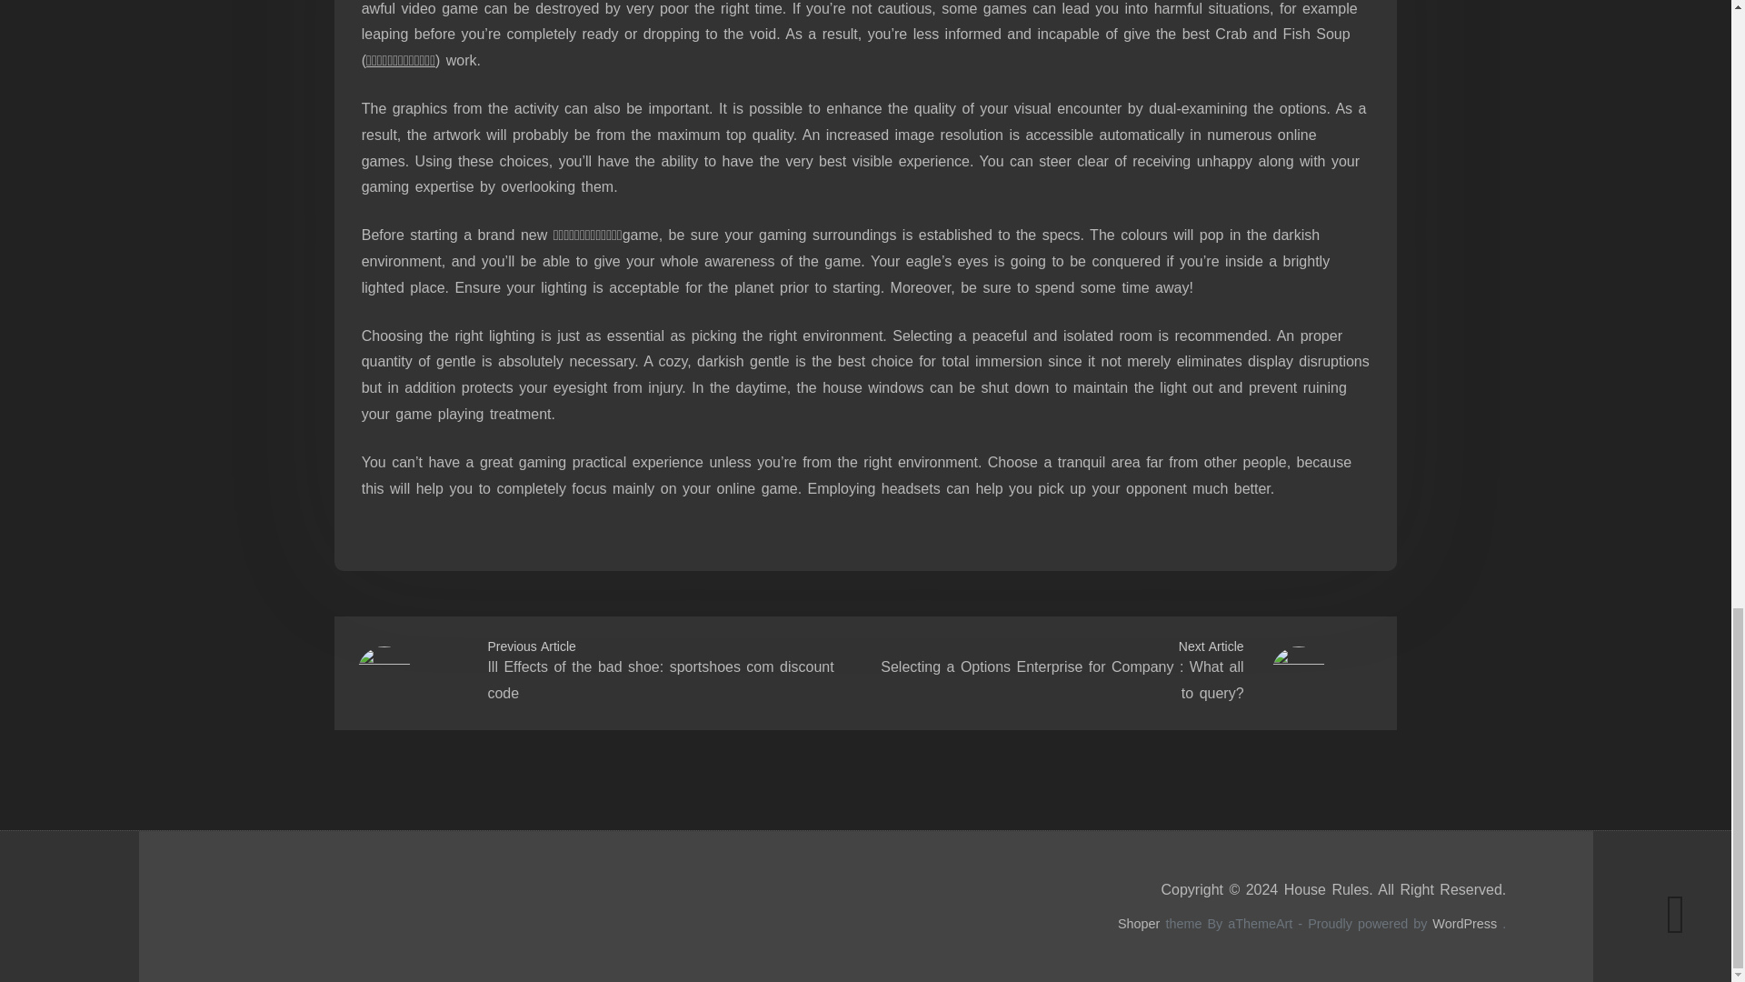 Image resolution: width=1745 pixels, height=982 pixels. Describe the element at coordinates (660, 680) in the screenshot. I see `Ill Effects of the bad shoe: sportshoes com discount code` at that location.